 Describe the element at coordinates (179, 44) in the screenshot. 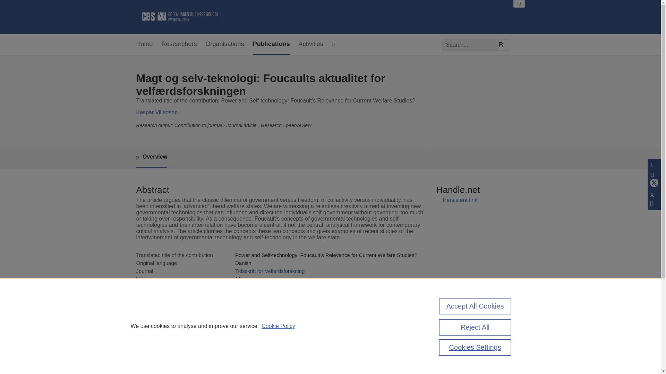

I see `Researchers` at that location.